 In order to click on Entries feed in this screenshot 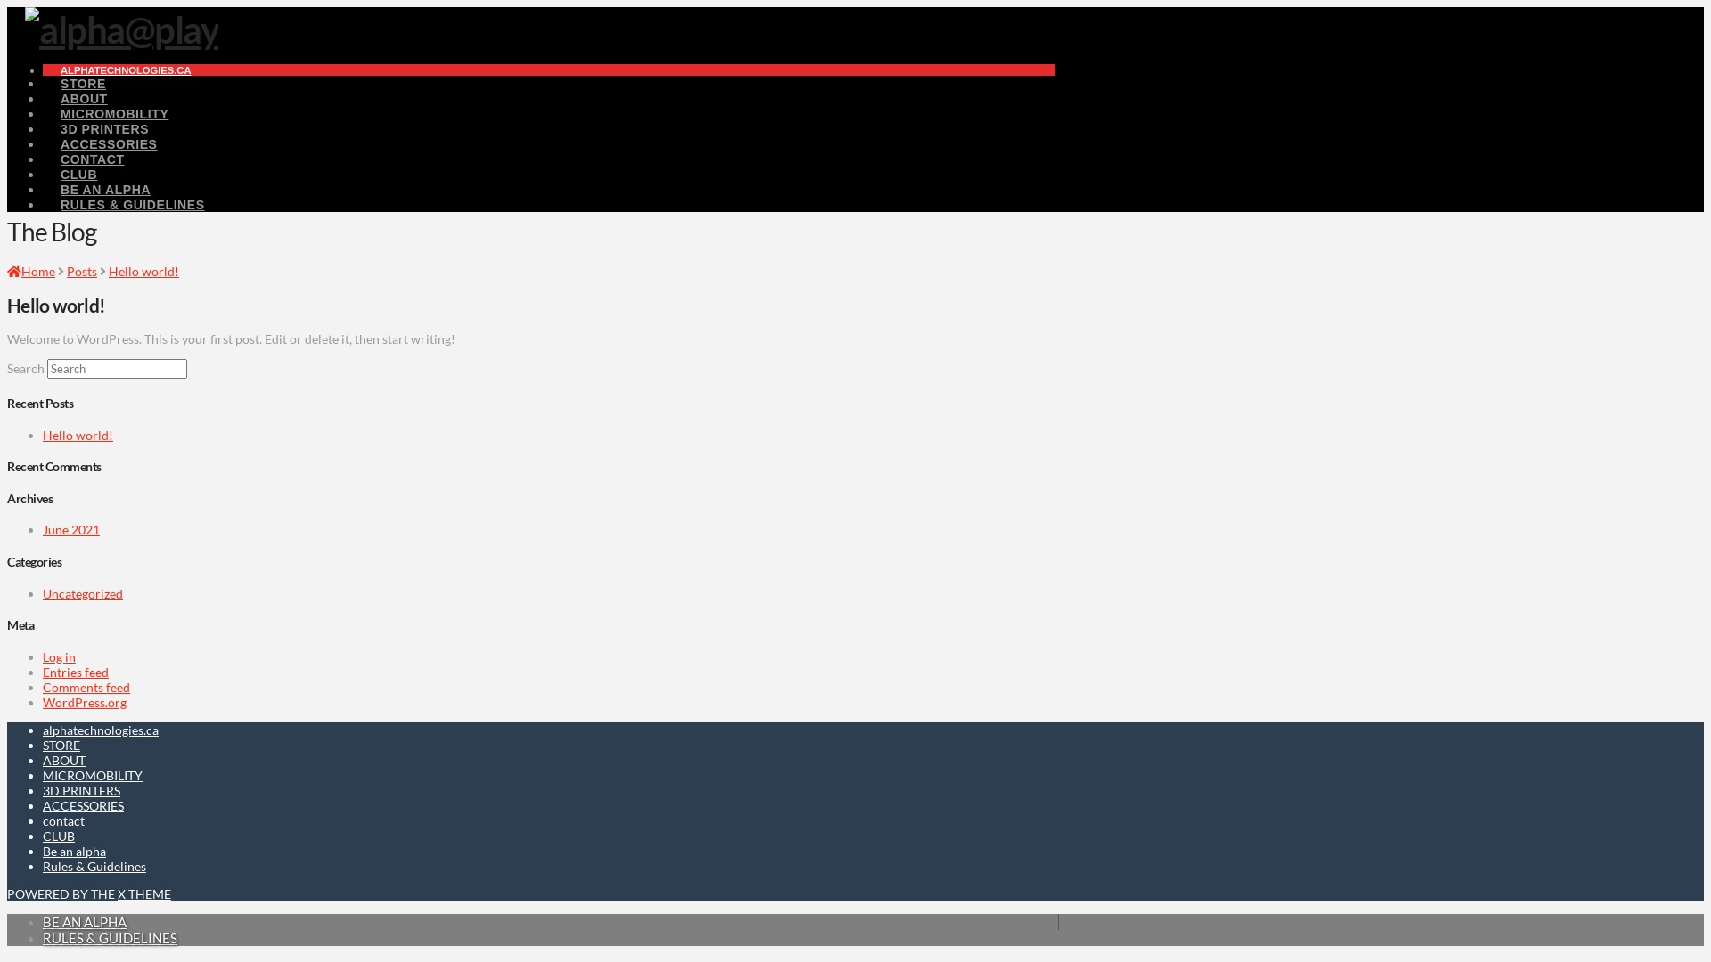, I will do `click(76, 672)`.